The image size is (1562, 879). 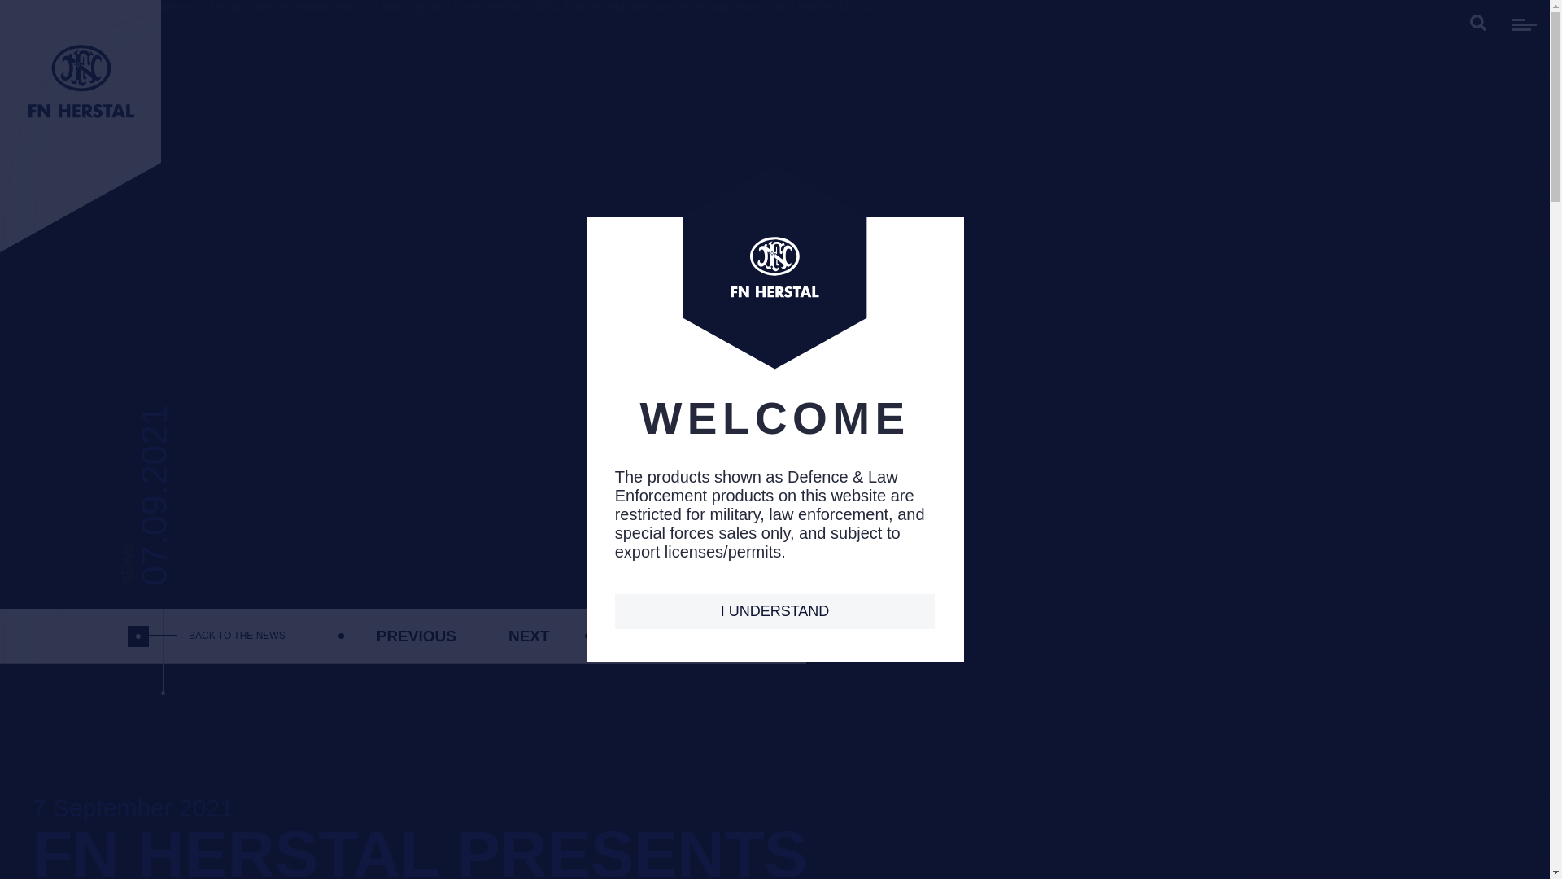 What do you see at coordinates (549, 636) in the screenshot?
I see `Next` at bounding box center [549, 636].